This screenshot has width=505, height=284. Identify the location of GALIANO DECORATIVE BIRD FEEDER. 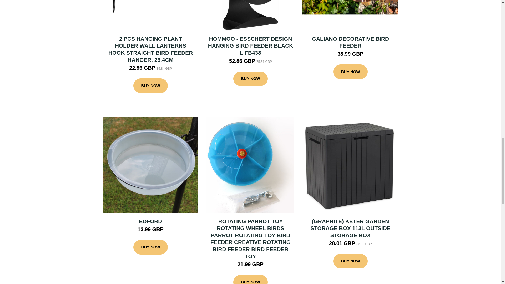
(350, 42).